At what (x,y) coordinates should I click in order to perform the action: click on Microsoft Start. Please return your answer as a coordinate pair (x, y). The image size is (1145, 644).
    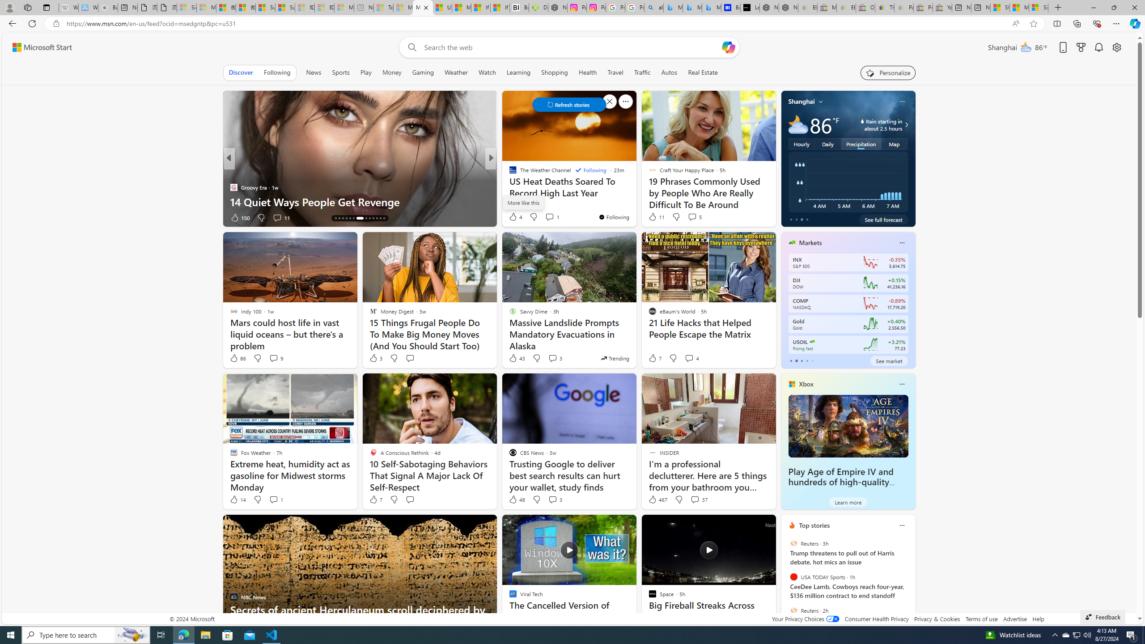
    Looking at the image, I should click on (1020, 8).